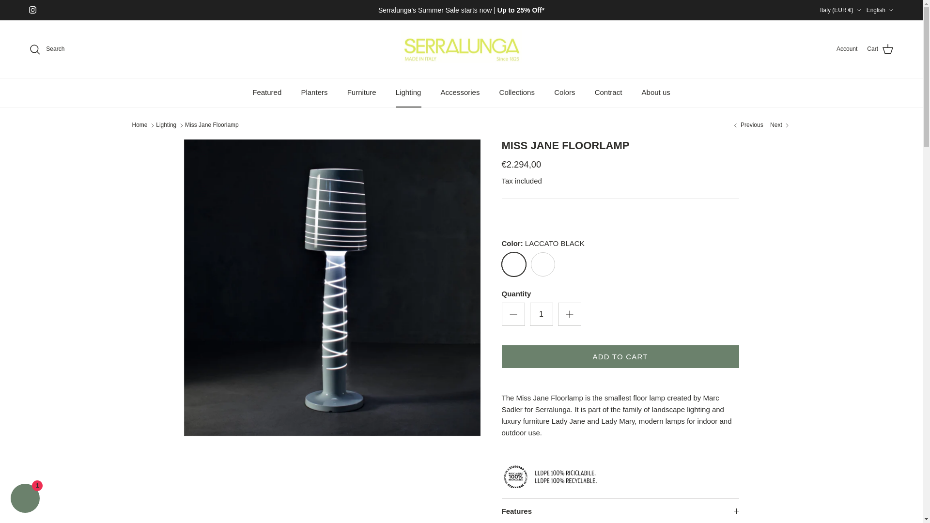 The image size is (930, 523). Describe the element at coordinates (361, 93) in the screenshot. I see `Furniture` at that location.